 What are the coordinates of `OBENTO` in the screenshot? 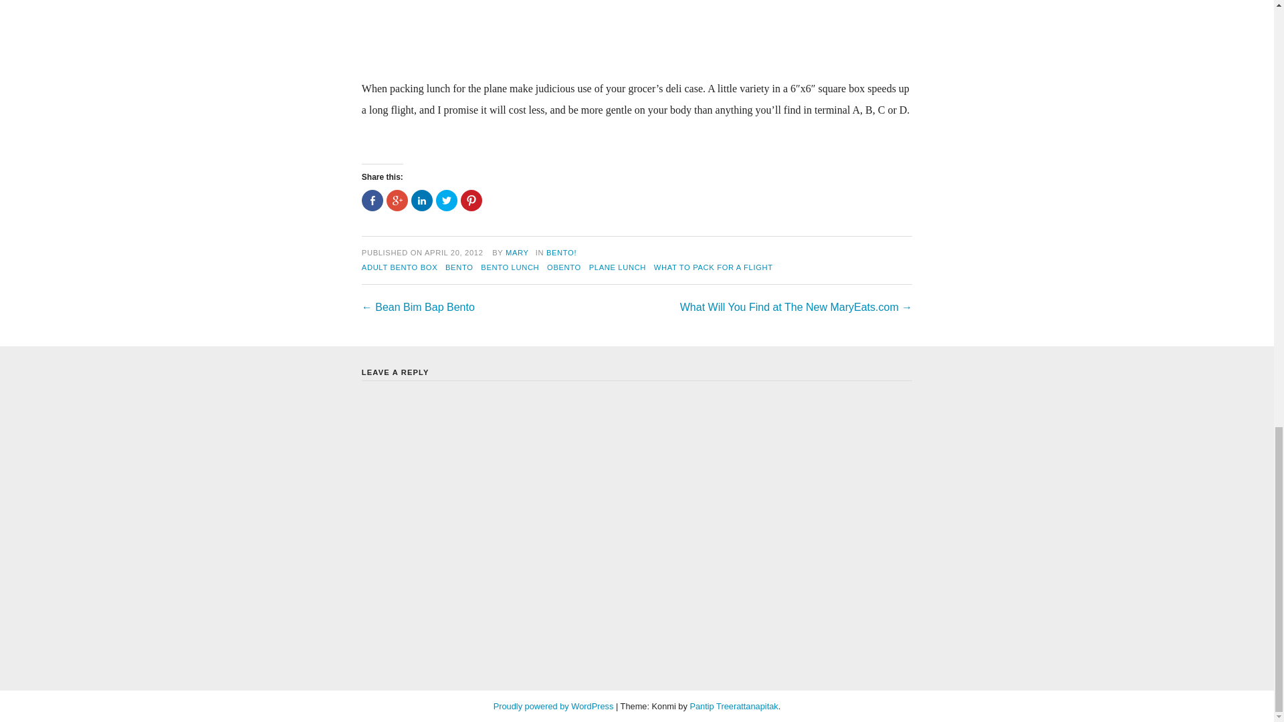 It's located at (564, 267).